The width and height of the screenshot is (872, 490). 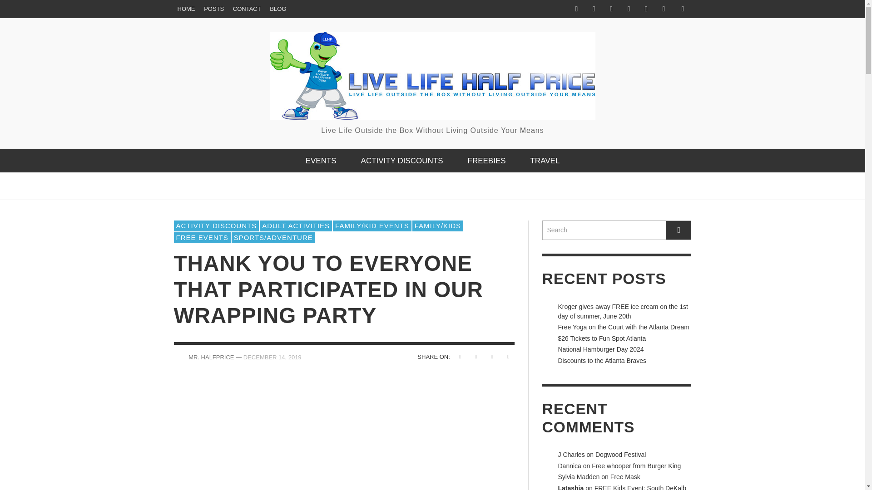 I want to click on Twitter, so click(x=663, y=9).